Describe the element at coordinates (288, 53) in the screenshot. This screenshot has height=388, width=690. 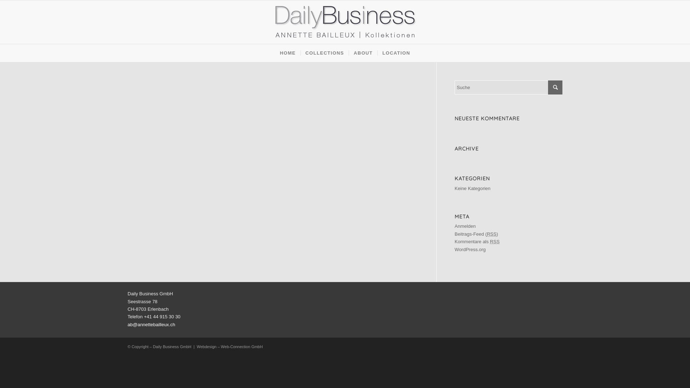
I see `HOME` at that location.